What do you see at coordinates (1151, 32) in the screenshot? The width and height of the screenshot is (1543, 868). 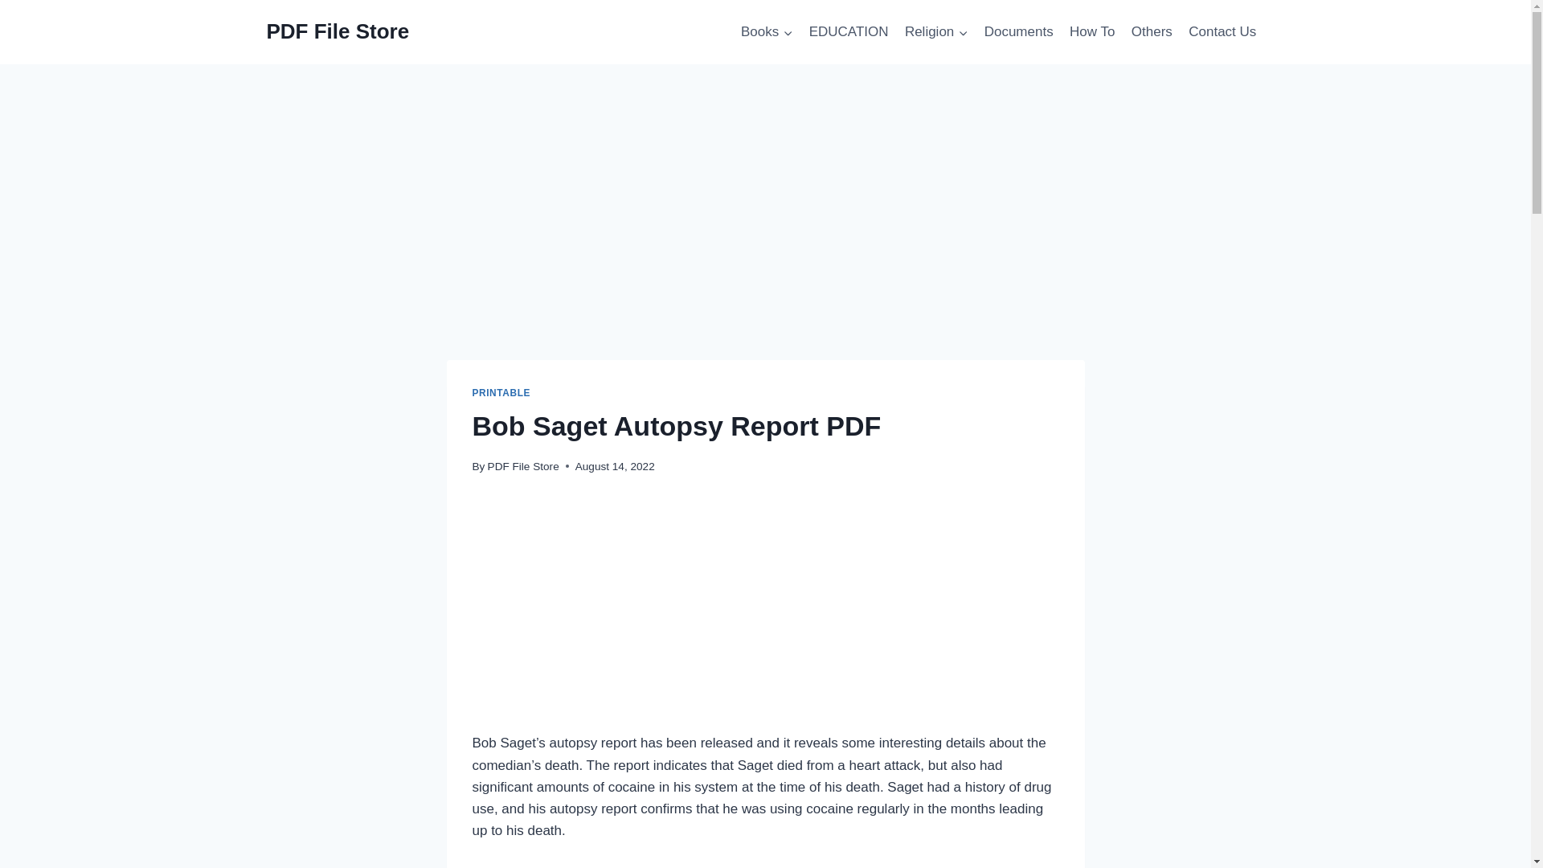 I see `Others` at bounding box center [1151, 32].